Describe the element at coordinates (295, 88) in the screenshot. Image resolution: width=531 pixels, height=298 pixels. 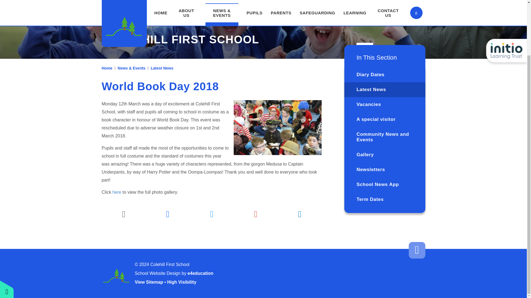
I see `See cookie policy` at that location.